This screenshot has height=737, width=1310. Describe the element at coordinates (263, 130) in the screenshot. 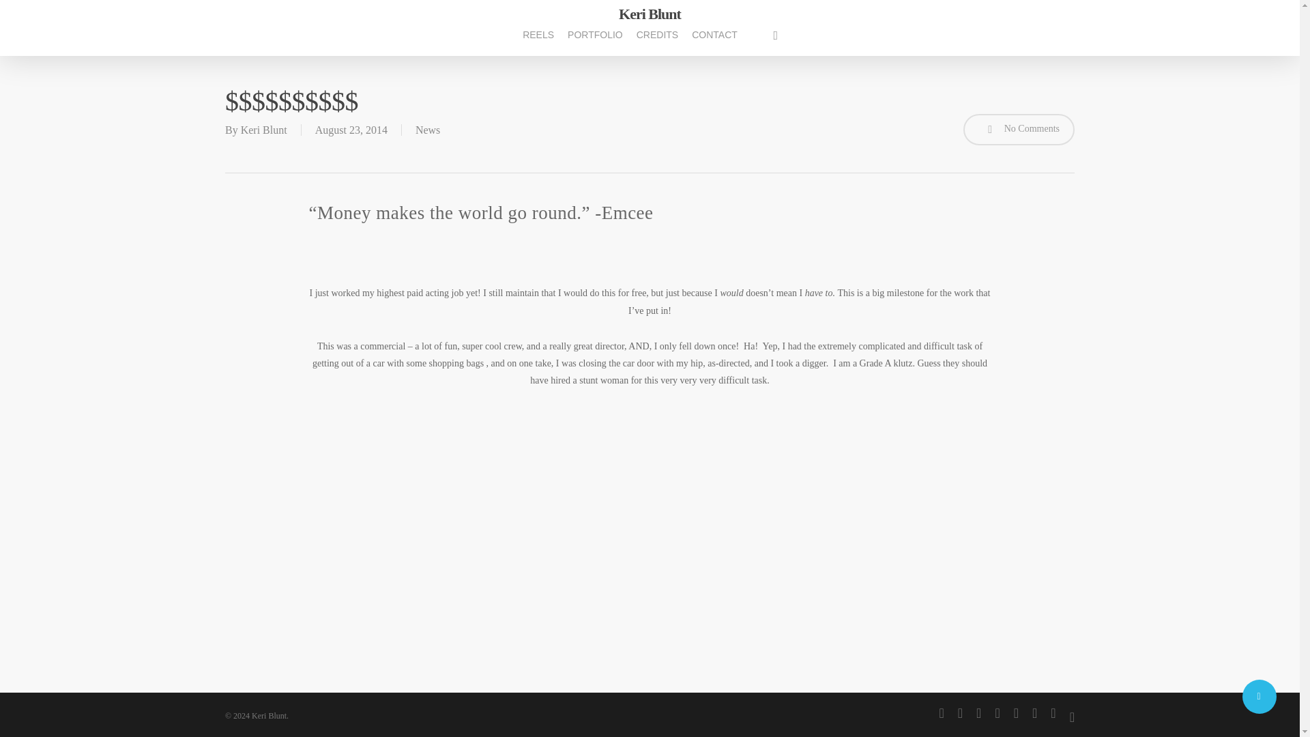

I see `Keri Blunt` at that location.